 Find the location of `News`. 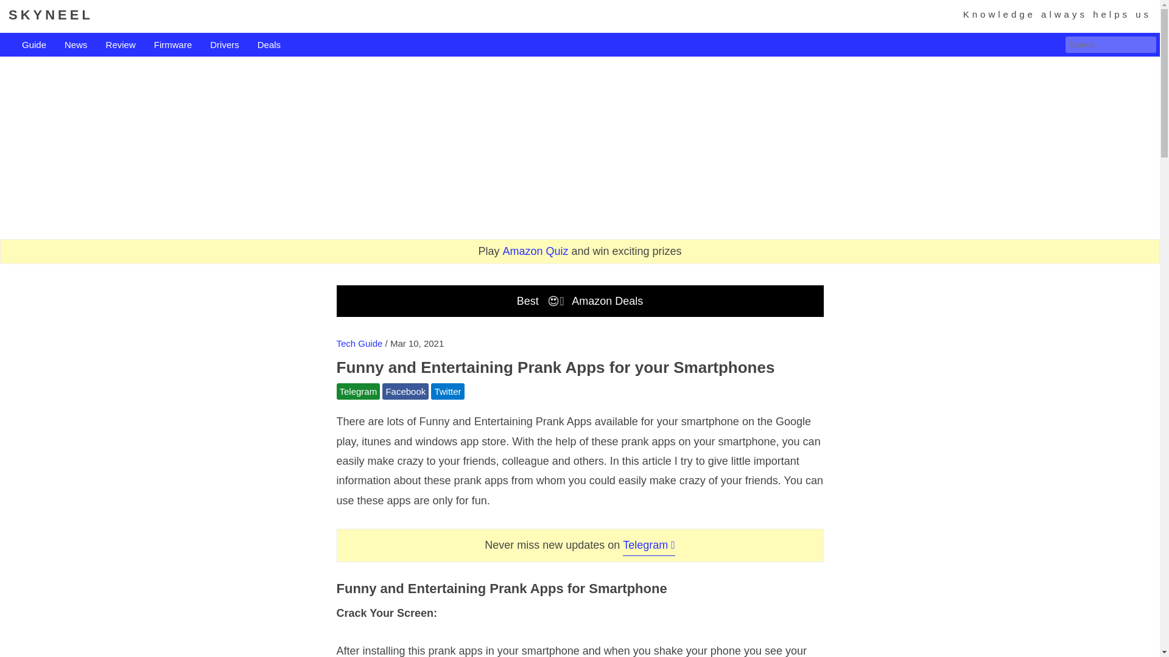

News is located at coordinates (75, 45).